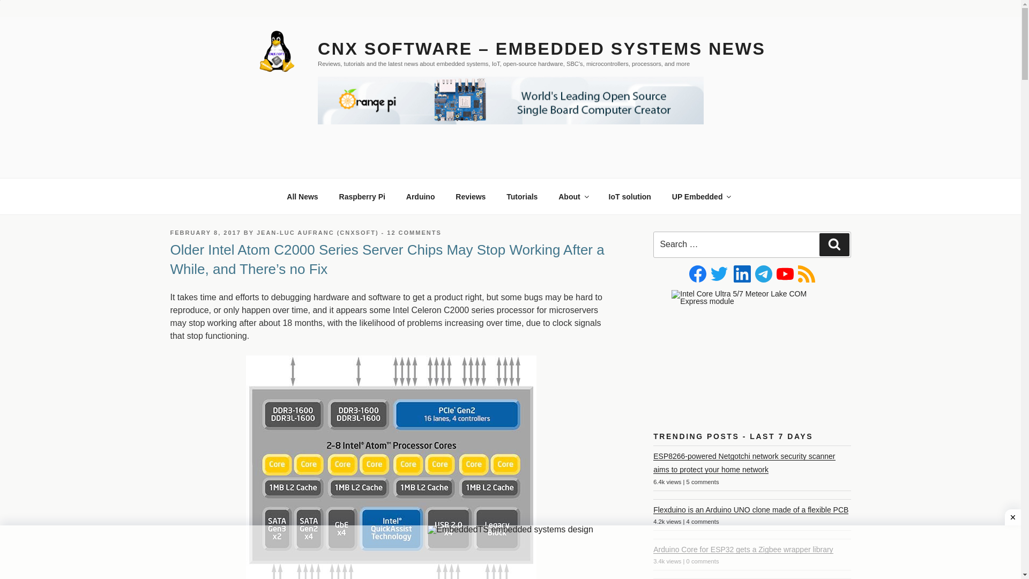 The width and height of the screenshot is (1029, 579). Describe the element at coordinates (471, 196) in the screenshot. I see `Reviews` at that location.